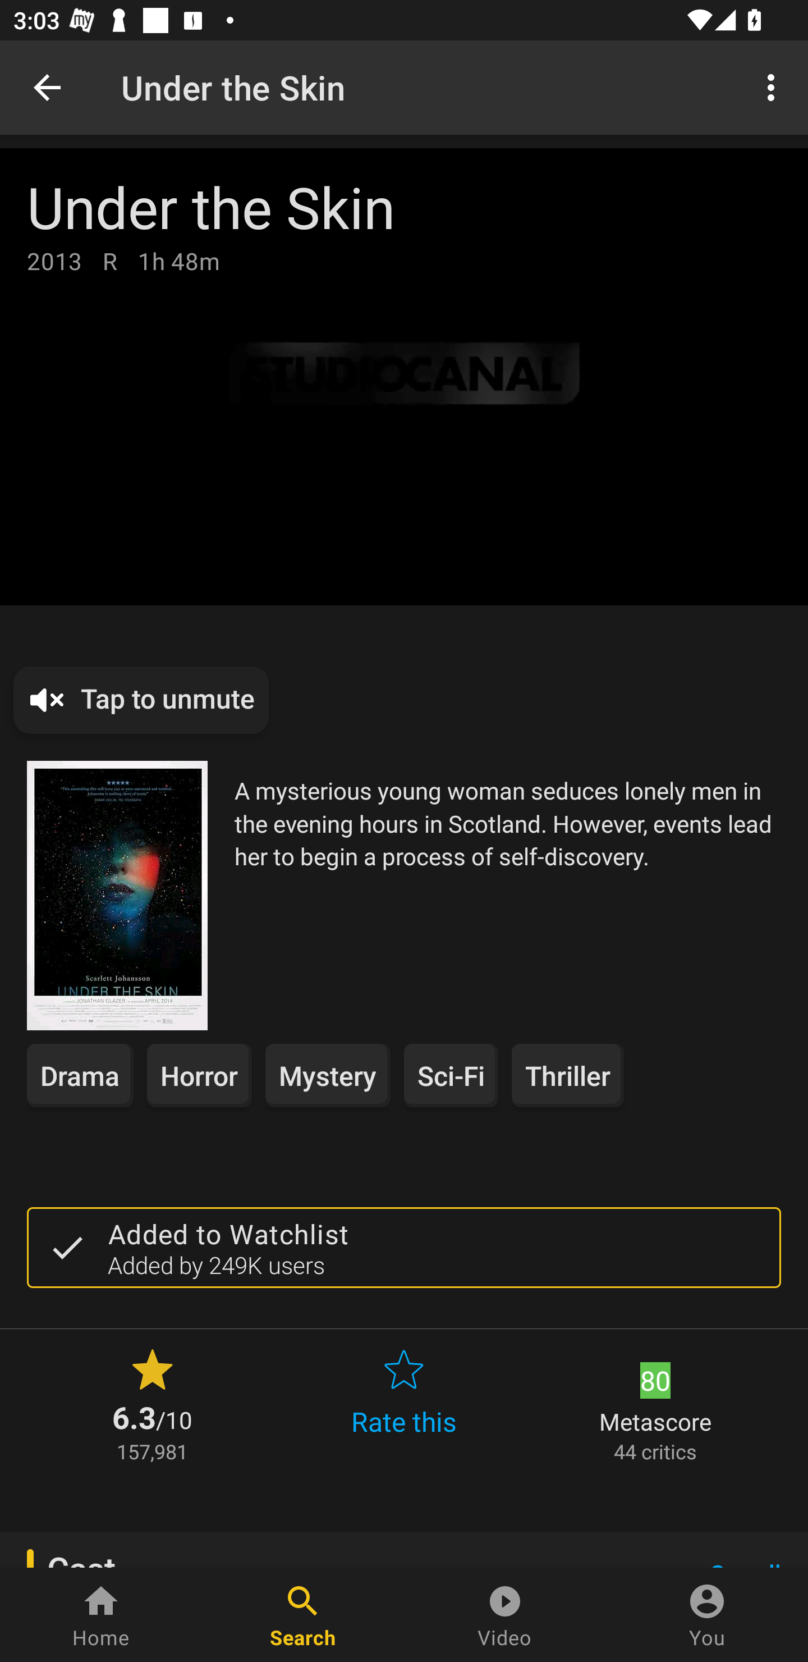  What do you see at coordinates (774, 86) in the screenshot?
I see `More options` at bounding box center [774, 86].